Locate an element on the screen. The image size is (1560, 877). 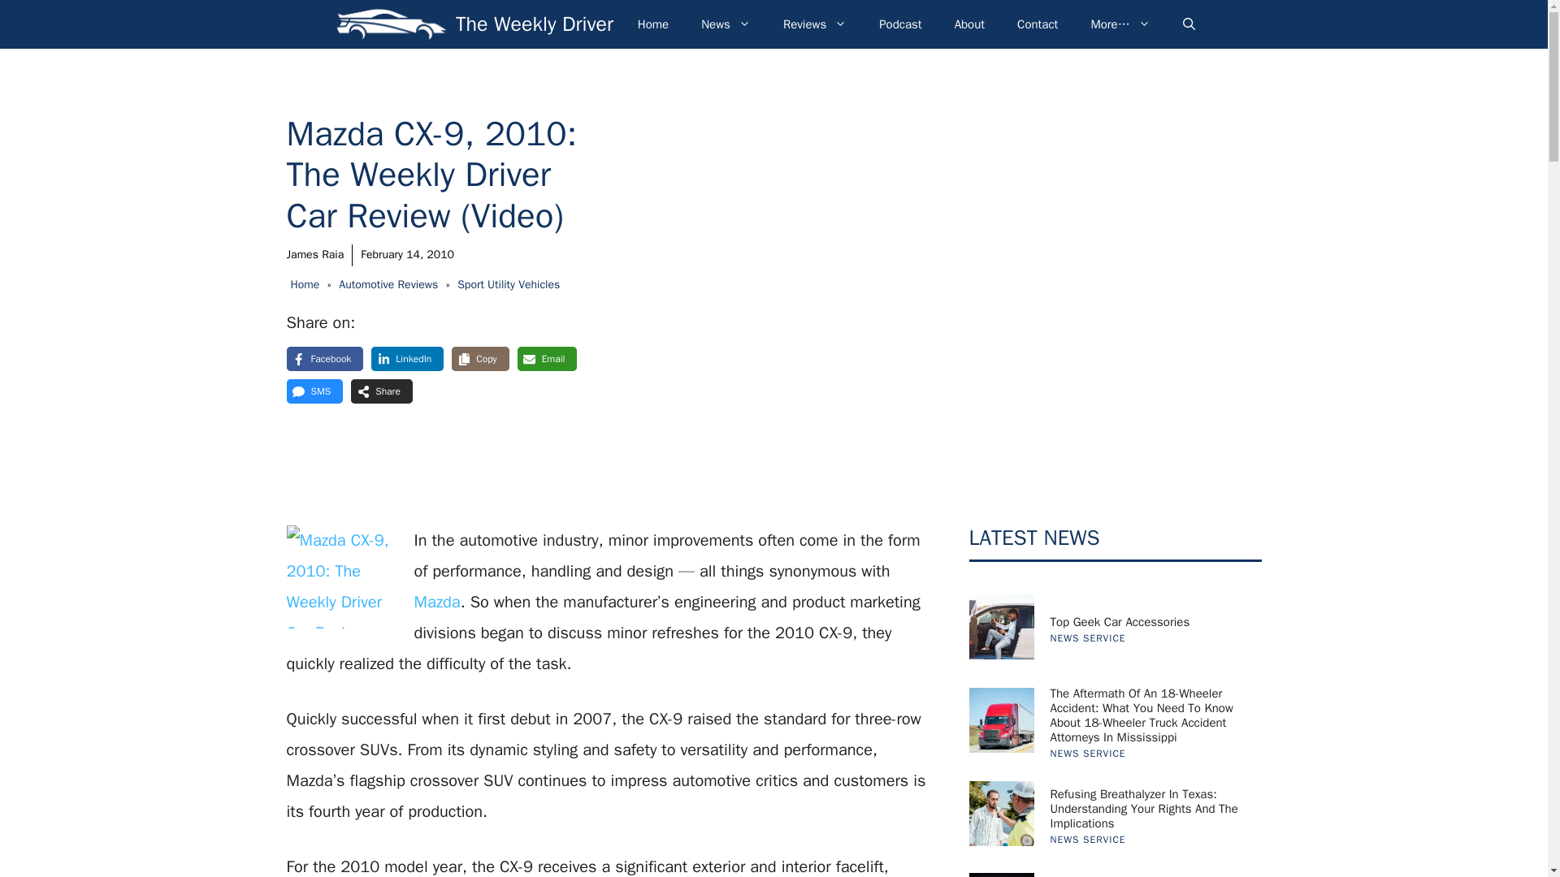
Sport Utility Vehicles is located at coordinates (509, 284).